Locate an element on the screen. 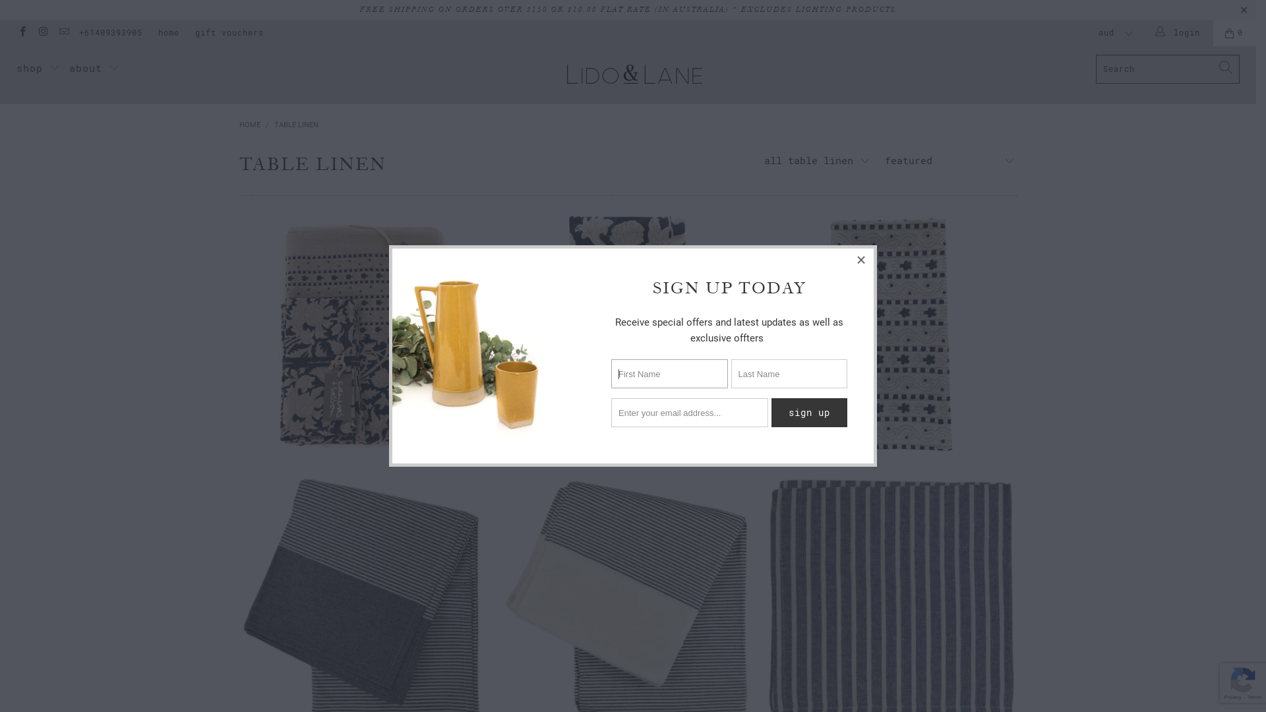 The height and width of the screenshot is (712, 1266). 0 is located at coordinates (1234, 33).